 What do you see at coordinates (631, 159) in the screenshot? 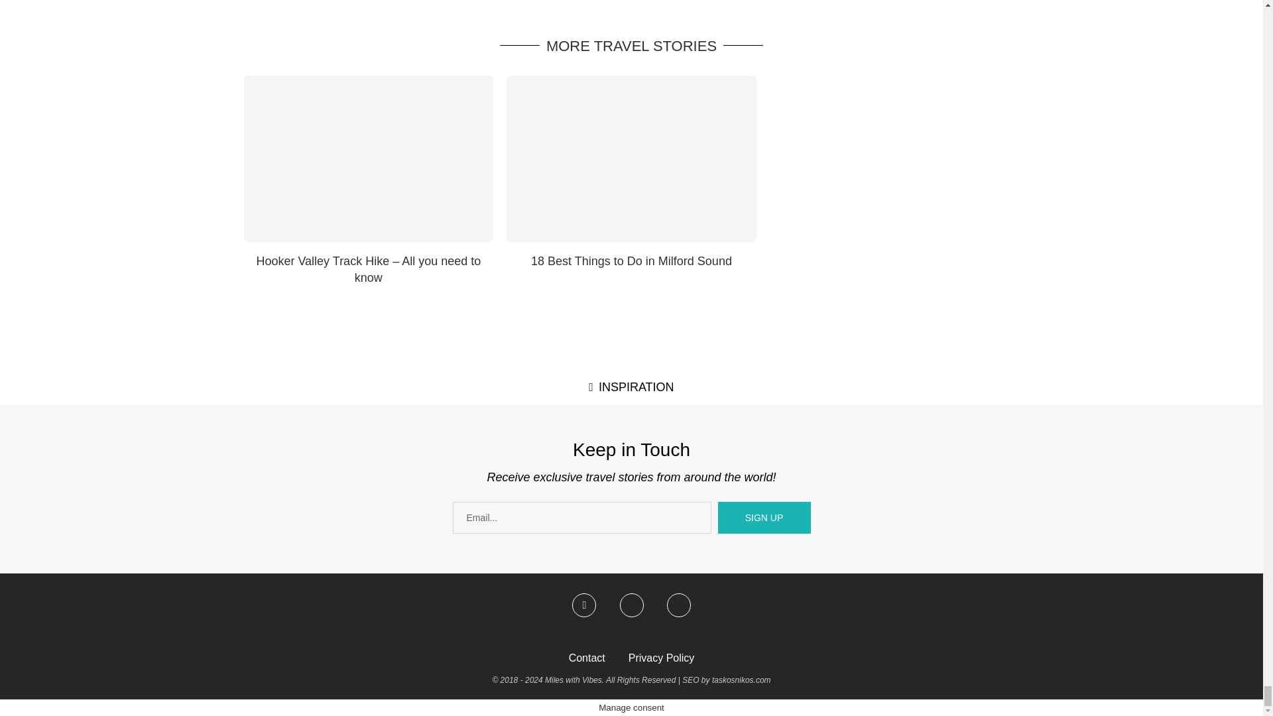
I see `18 Best Things to Do in Milford Sound` at bounding box center [631, 159].